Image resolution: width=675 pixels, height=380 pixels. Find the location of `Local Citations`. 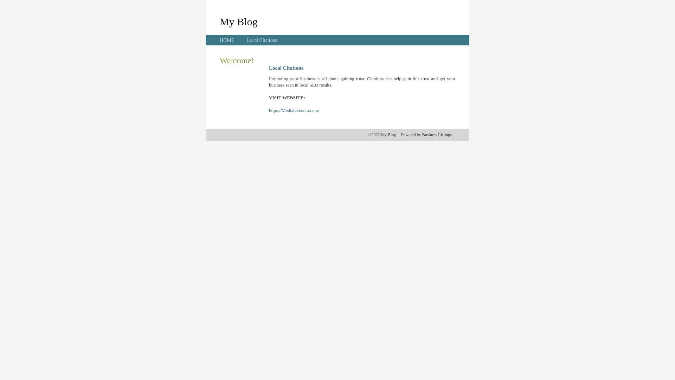

Local Citations is located at coordinates (262, 40).